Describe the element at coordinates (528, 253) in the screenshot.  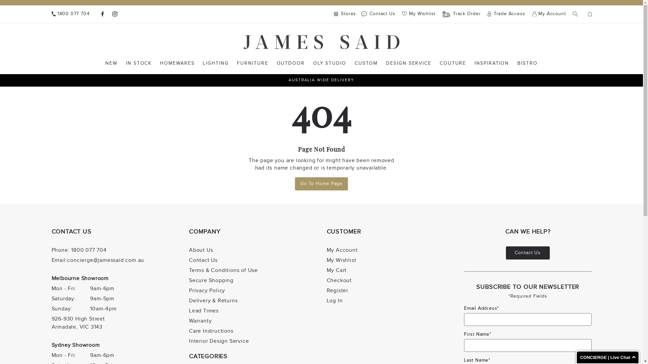
I see `Contact Us` at that location.